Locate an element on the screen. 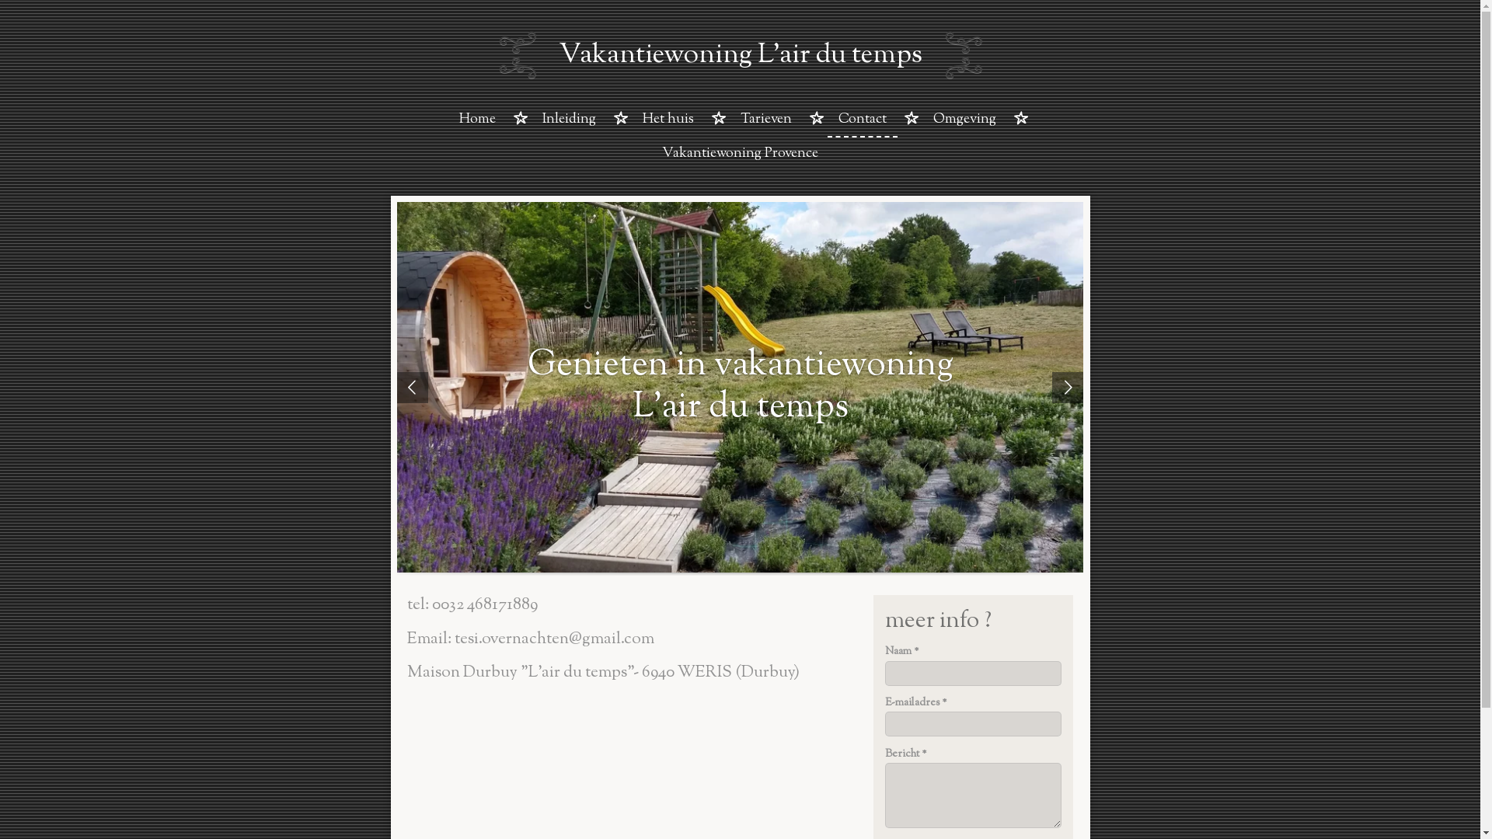  Vakantiewoning Provence is located at coordinates (740, 155).